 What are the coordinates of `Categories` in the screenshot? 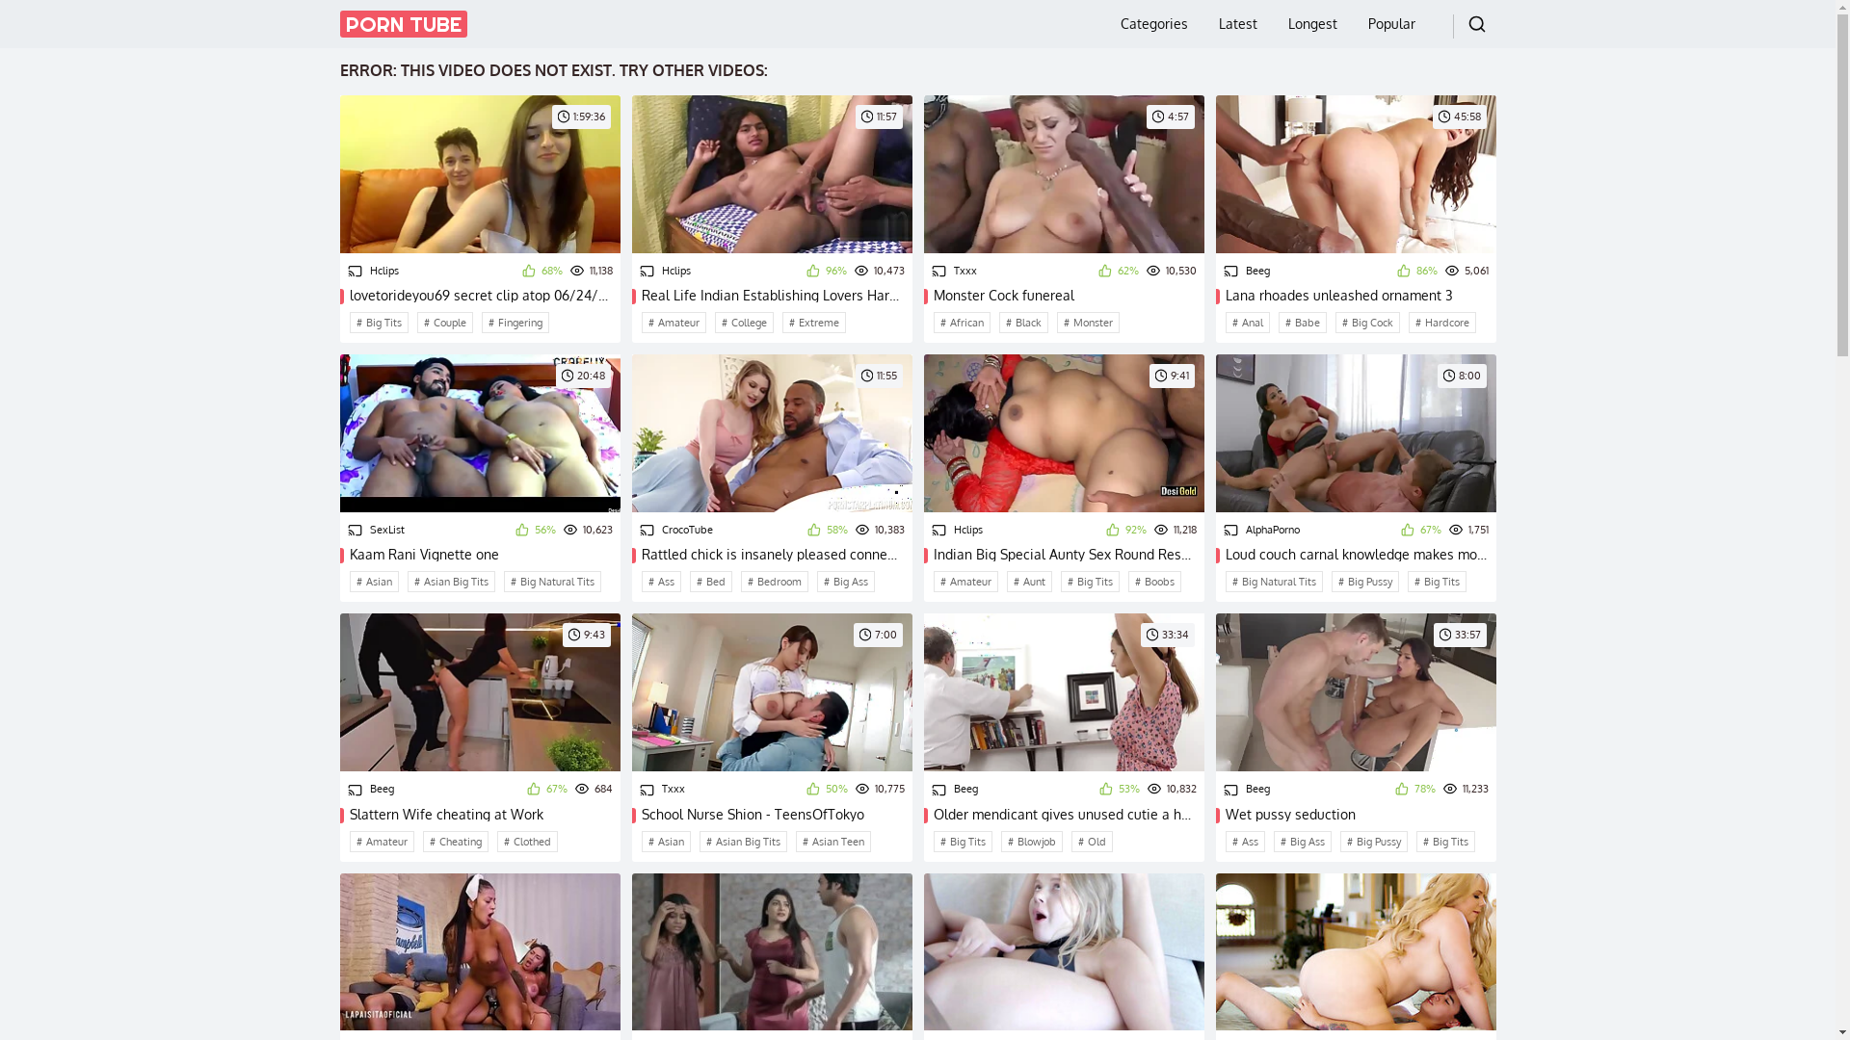 It's located at (1153, 24).